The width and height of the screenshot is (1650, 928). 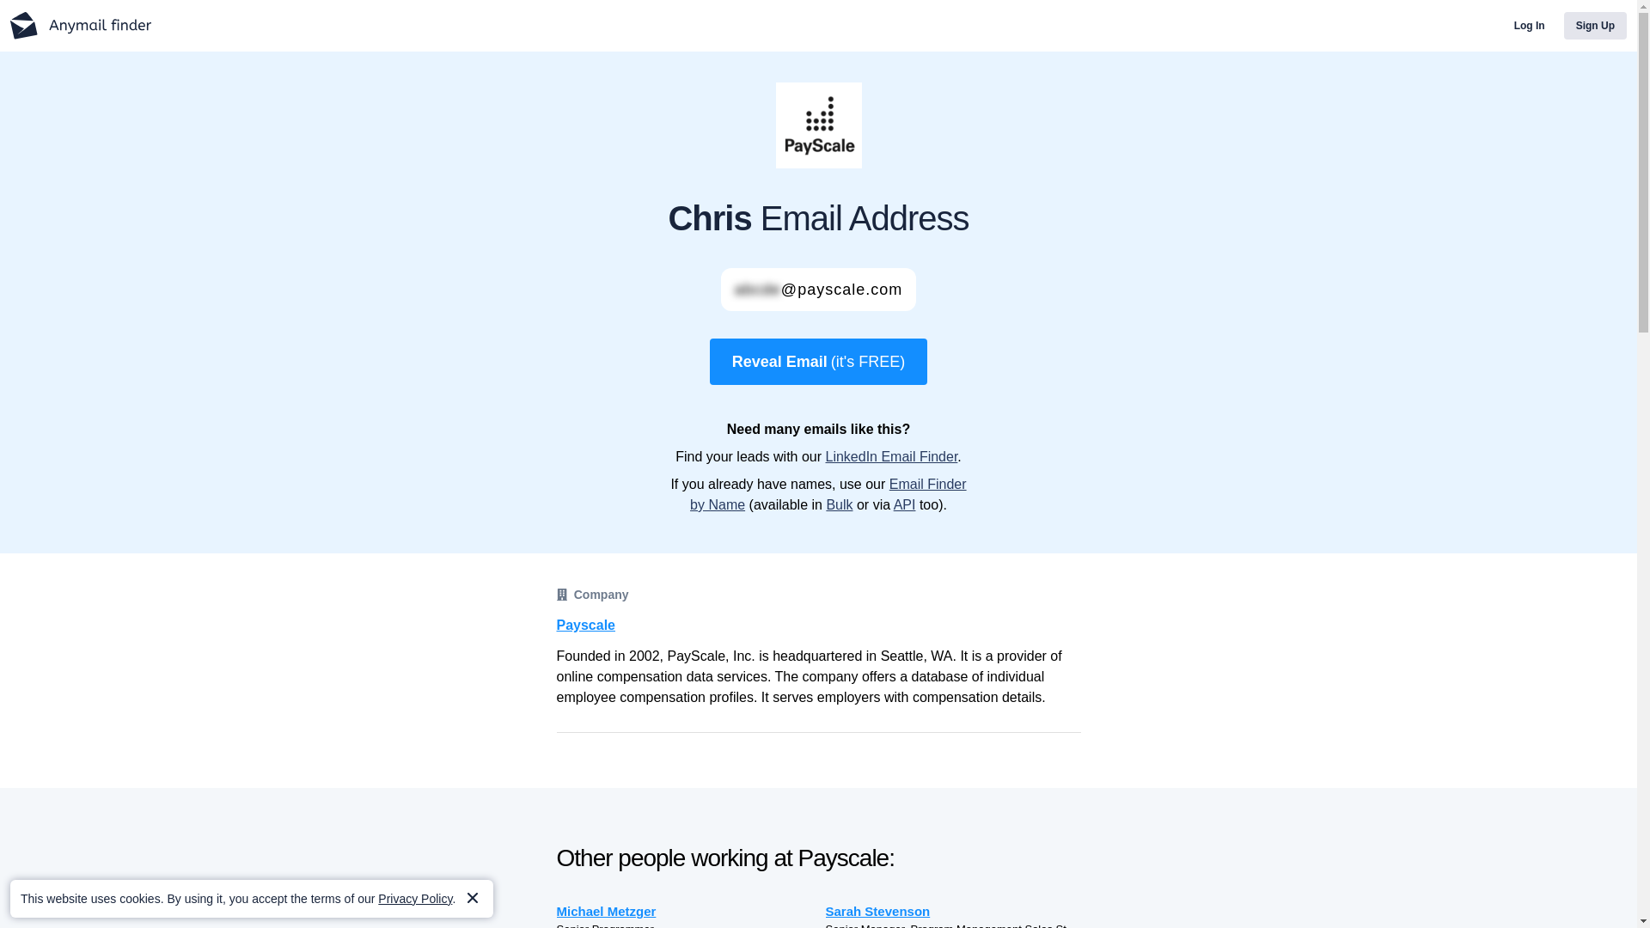 I want to click on Log In, so click(x=1530, y=26).